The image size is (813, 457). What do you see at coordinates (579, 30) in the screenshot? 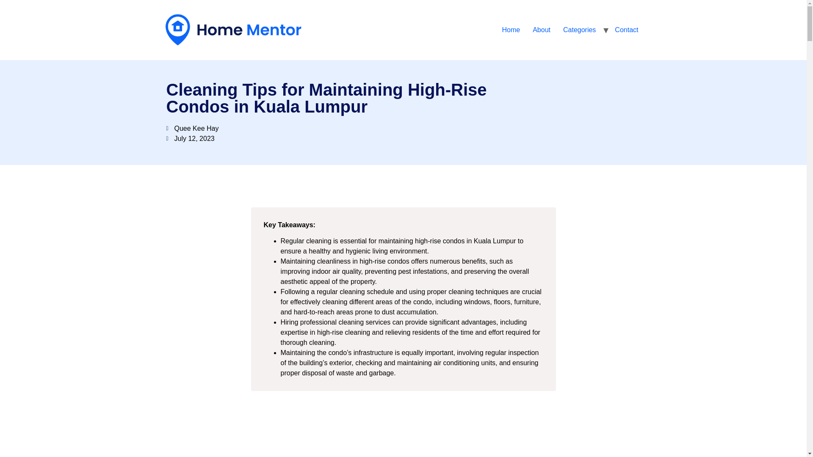
I see `Categories` at bounding box center [579, 30].